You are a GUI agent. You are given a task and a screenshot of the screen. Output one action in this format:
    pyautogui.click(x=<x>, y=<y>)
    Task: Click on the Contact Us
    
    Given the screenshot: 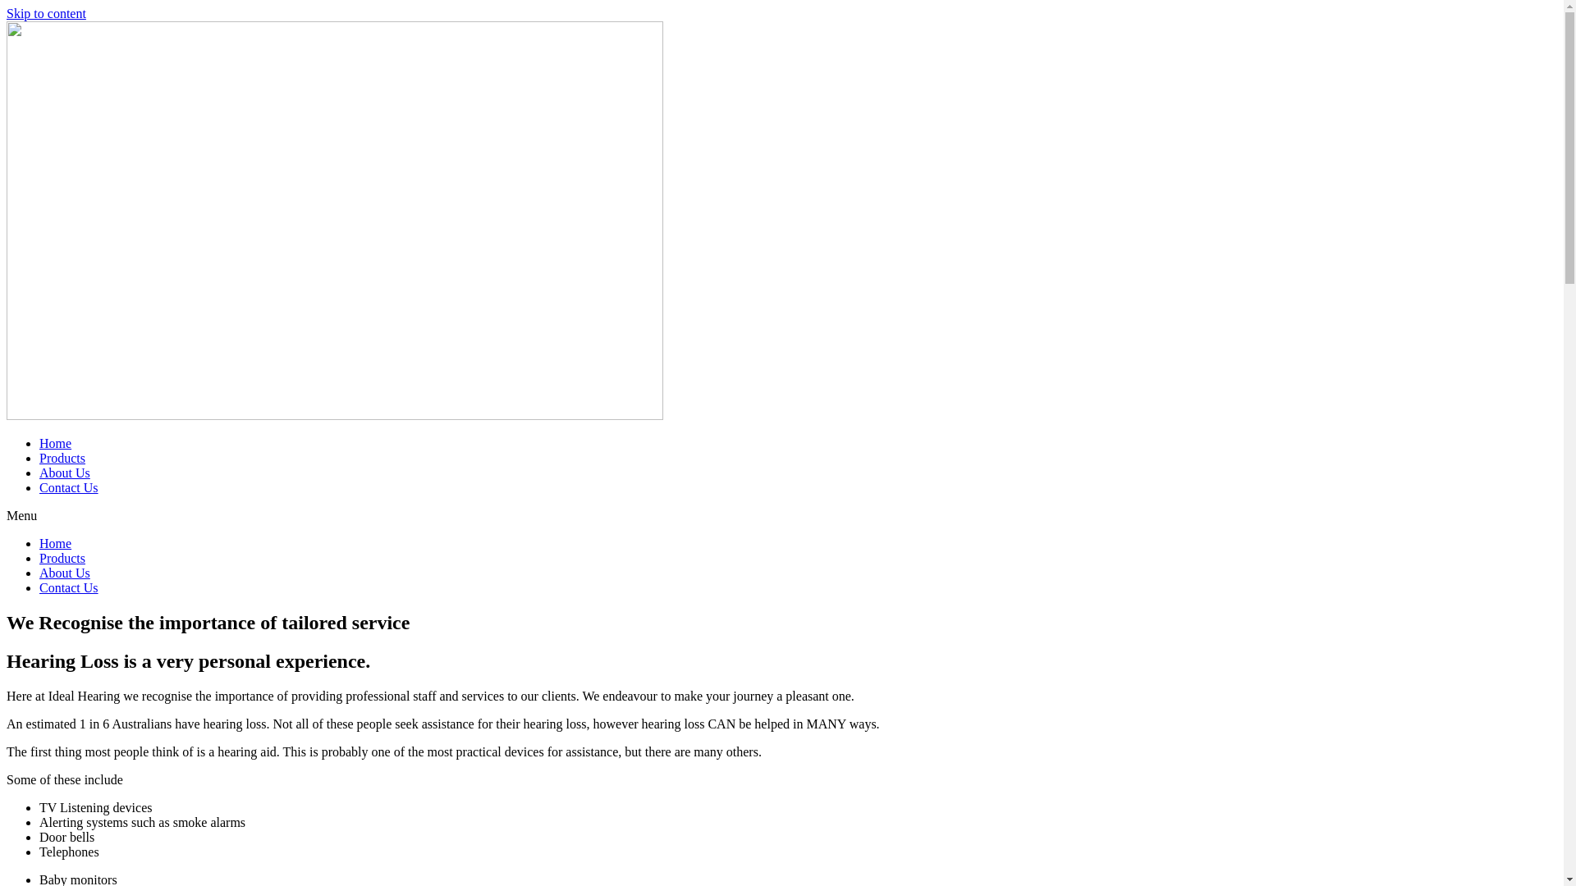 What is the action you would take?
    pyautogui.click(x=69, y=587)
    